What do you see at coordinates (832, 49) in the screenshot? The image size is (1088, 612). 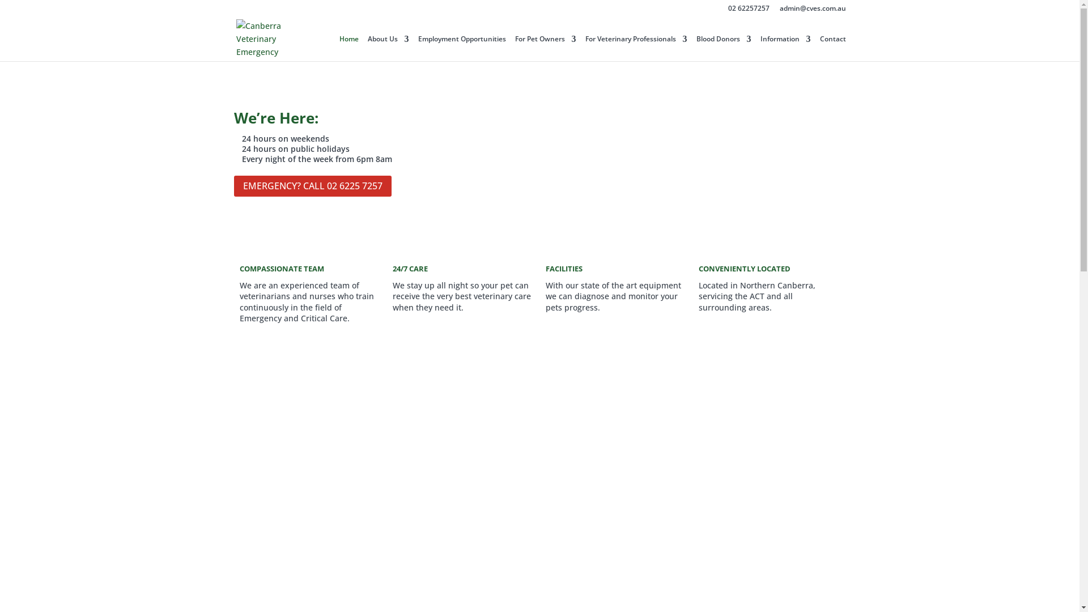 I see `Contact` at bounding box center [832, 49].